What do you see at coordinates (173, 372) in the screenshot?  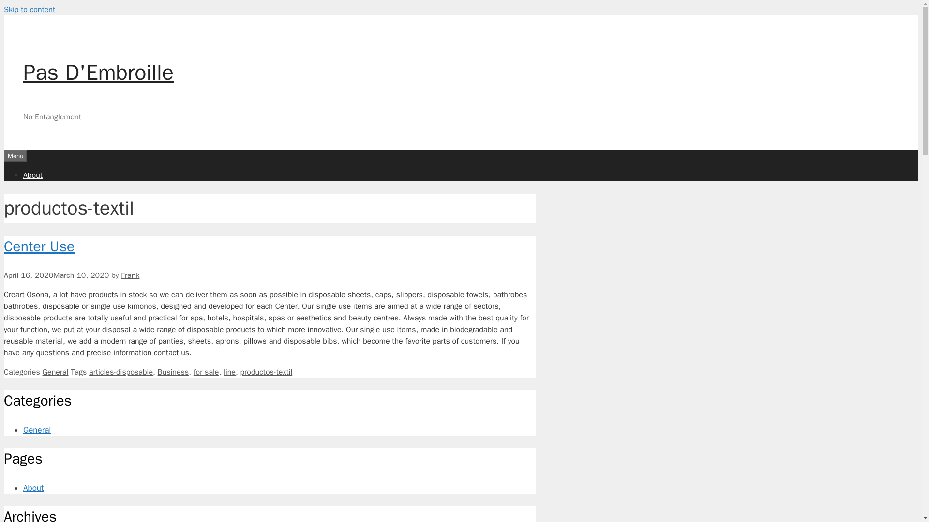 I see `Business` at bounding box center [173, 372].